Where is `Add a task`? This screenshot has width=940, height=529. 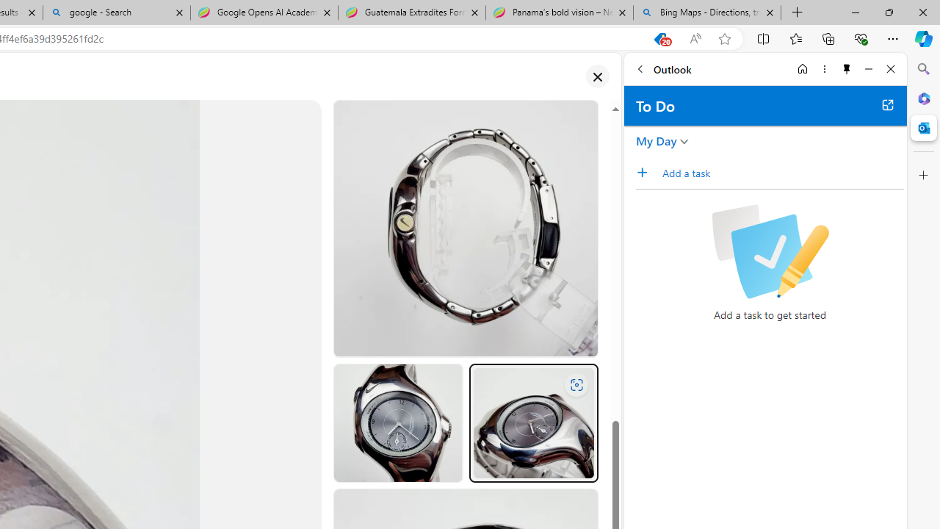 Add a task is located at coordinates (647, 173).